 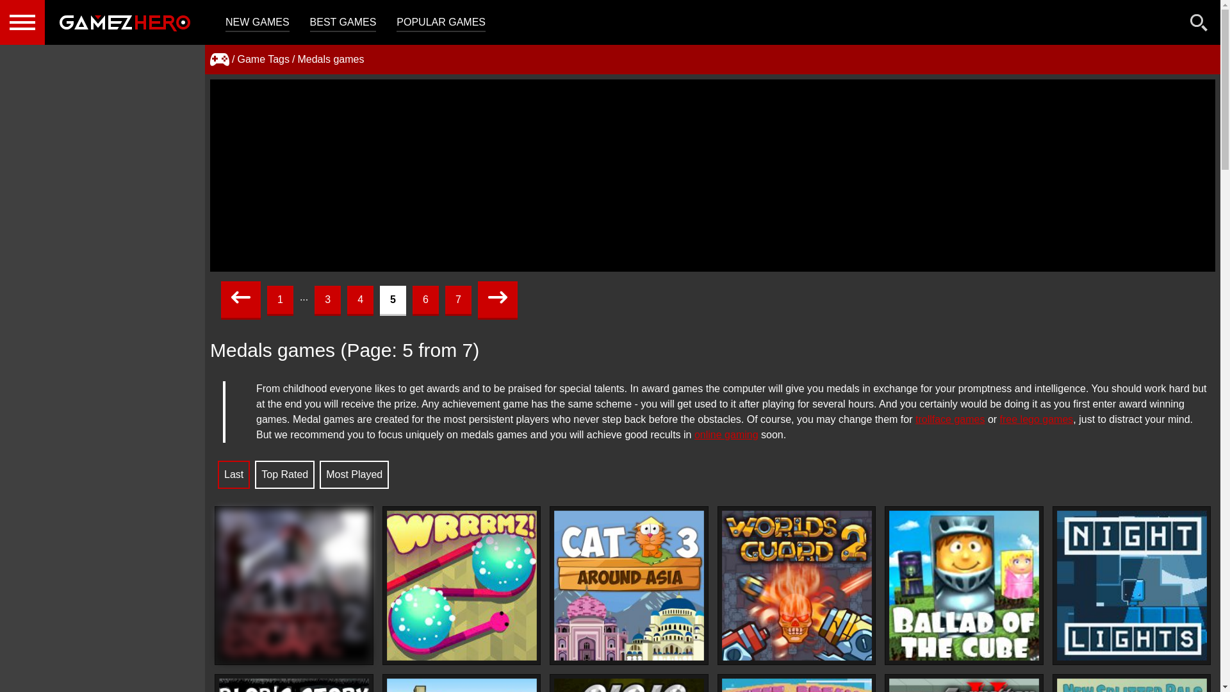 I want to click on New Games, so click(x=257, y=23).